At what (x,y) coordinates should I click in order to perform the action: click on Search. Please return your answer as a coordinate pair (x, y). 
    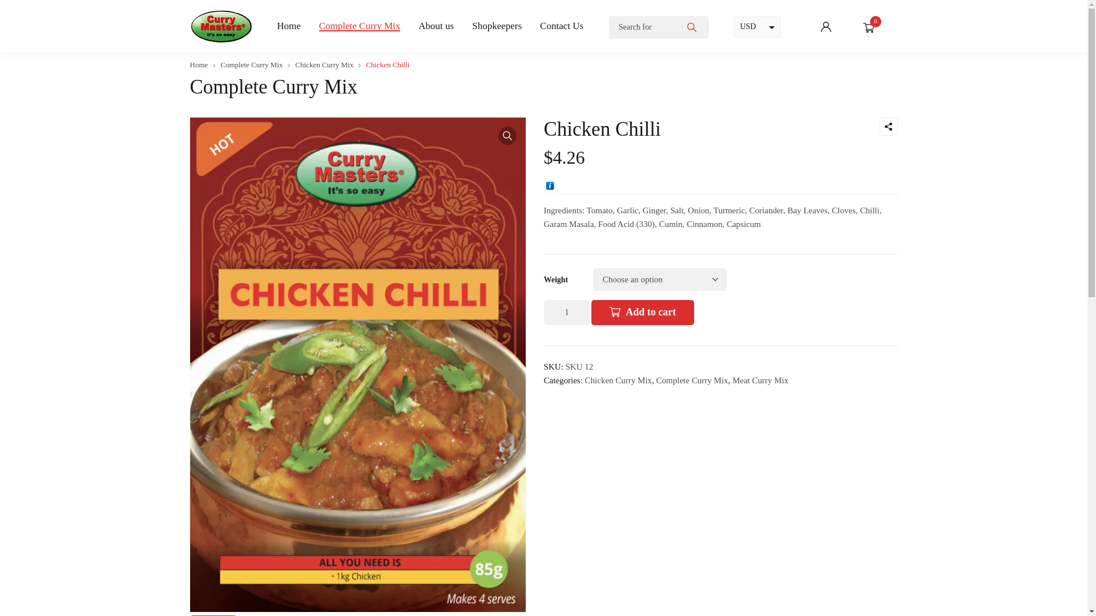
    Looking at the image, I should click on (691, 27).